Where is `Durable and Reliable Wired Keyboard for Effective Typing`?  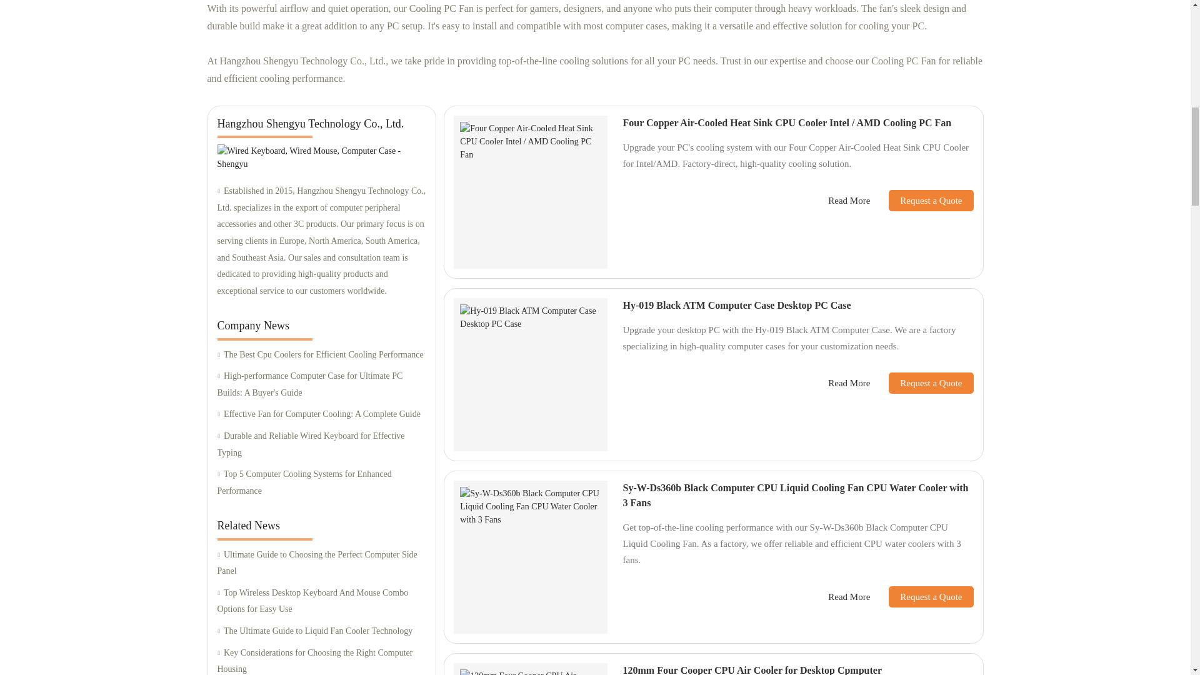 Durable and Reliable Wired Keyboard for Effective Typing is located at coordinates (321, 444).